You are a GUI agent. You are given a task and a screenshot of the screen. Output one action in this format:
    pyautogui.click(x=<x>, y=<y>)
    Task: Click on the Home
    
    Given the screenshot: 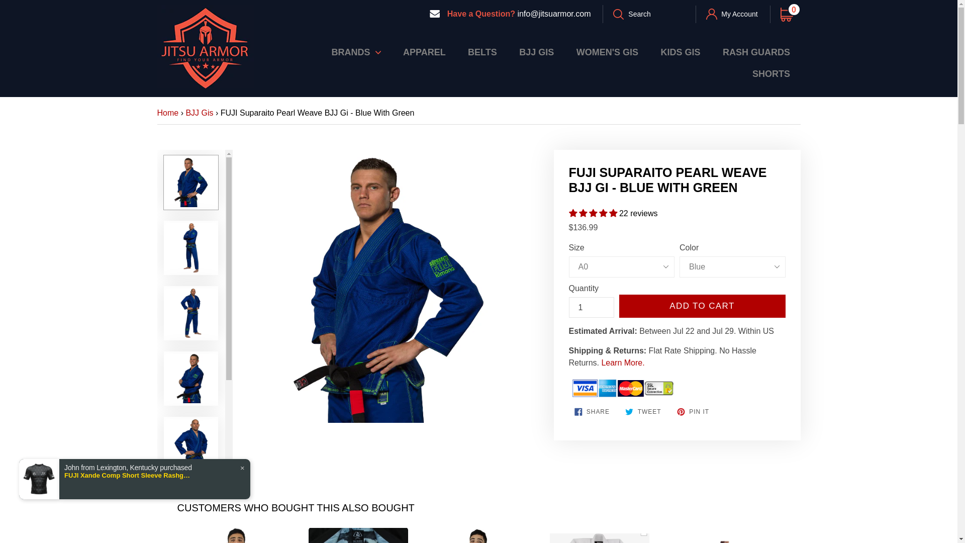 What is the action you would take?
    pyautogui.click(x=790, y=14)
    